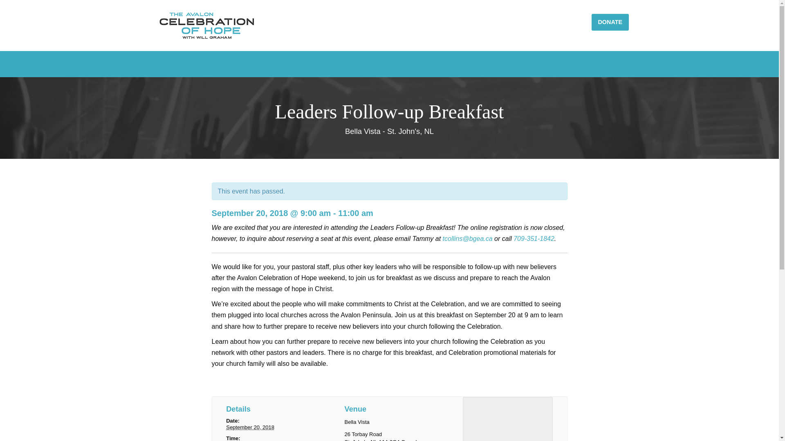 The width and height of the screenshot is (785, 441). What do you see at coordinates (610, 22) in the screenshot?
I see `DONATE` at bounding box center [610, 22].